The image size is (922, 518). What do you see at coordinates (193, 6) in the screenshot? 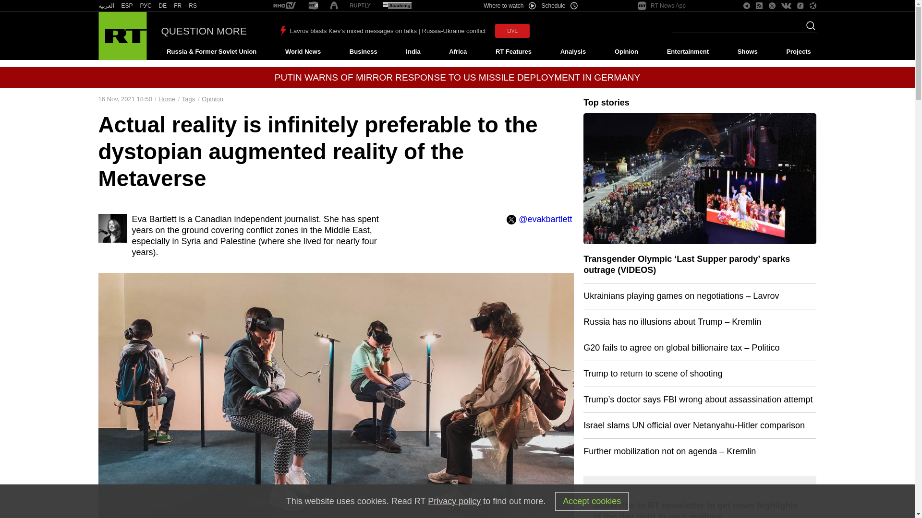
I see `RT ` at bounding box center [193, 6].